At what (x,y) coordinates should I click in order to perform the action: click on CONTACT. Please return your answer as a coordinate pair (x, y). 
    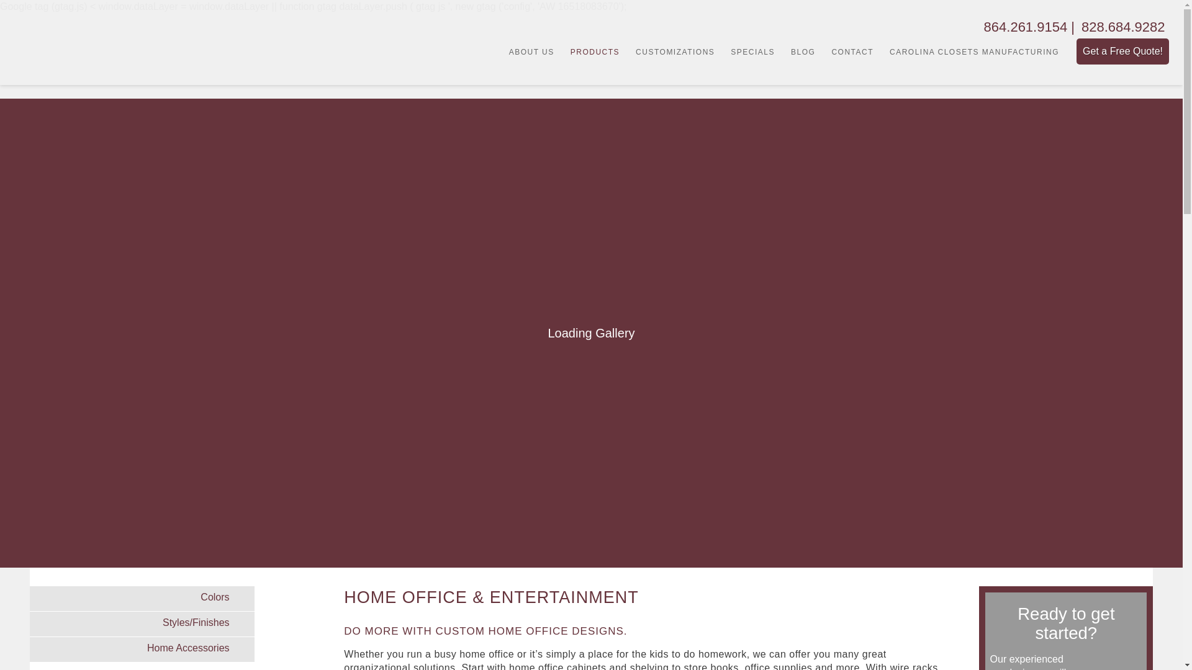
    Looking at the image, I should click on (852, 52).